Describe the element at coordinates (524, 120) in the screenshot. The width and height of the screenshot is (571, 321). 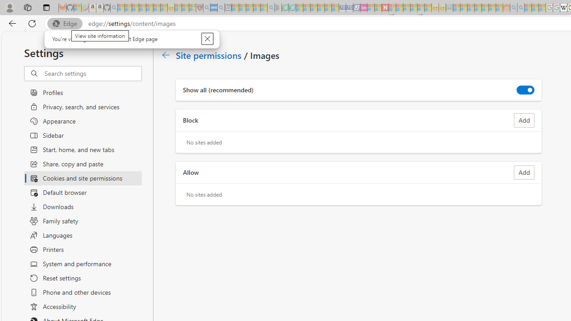
I see `Add site to Block list` at that location.